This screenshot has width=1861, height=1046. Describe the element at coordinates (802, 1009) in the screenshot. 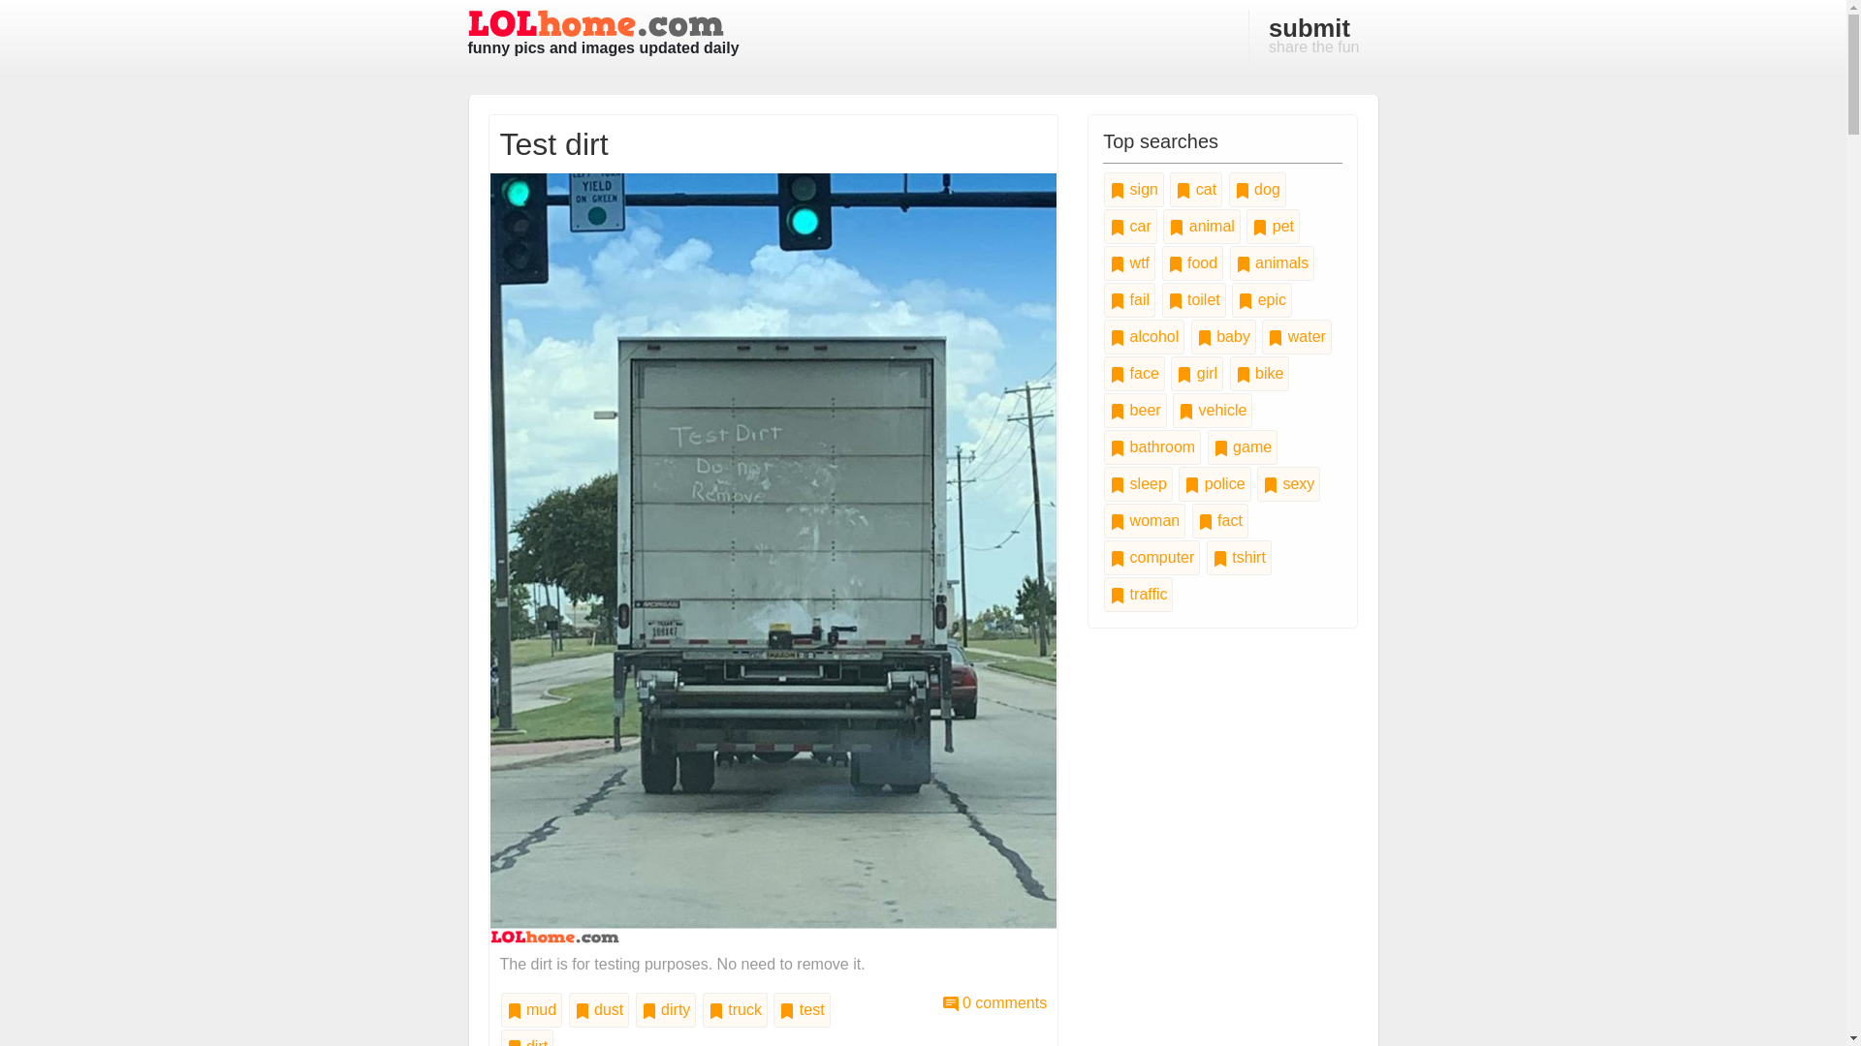

I see `dust` at that location.